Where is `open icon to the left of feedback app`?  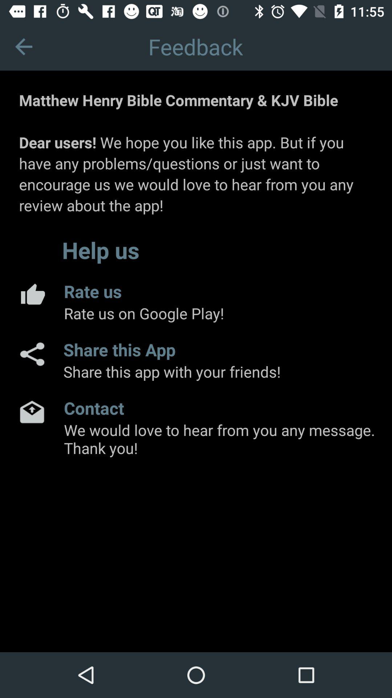
open icon to the left of feedback app is located at coordinates (24, 47).